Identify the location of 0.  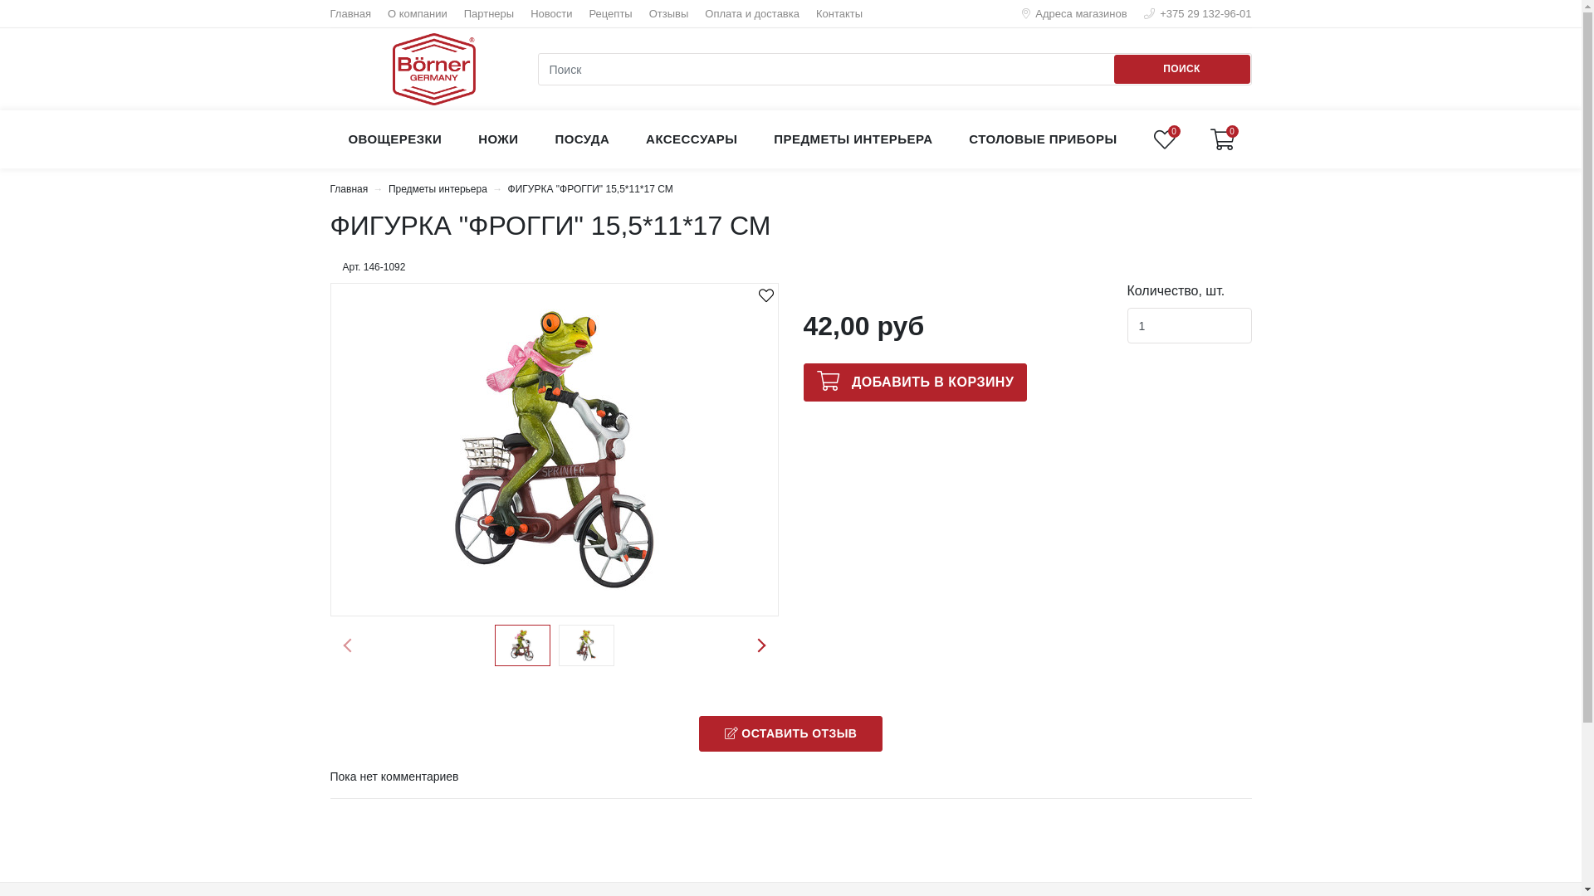
(1223, 139).